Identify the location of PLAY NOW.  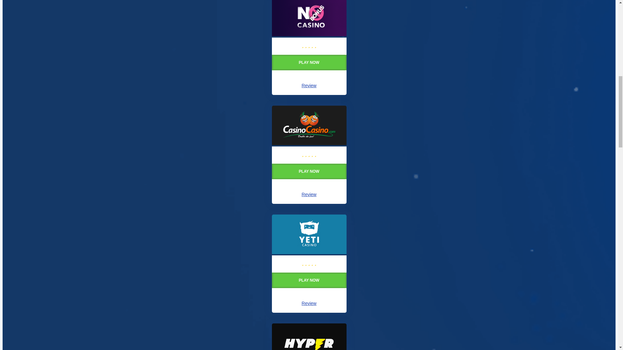
(309, 68).